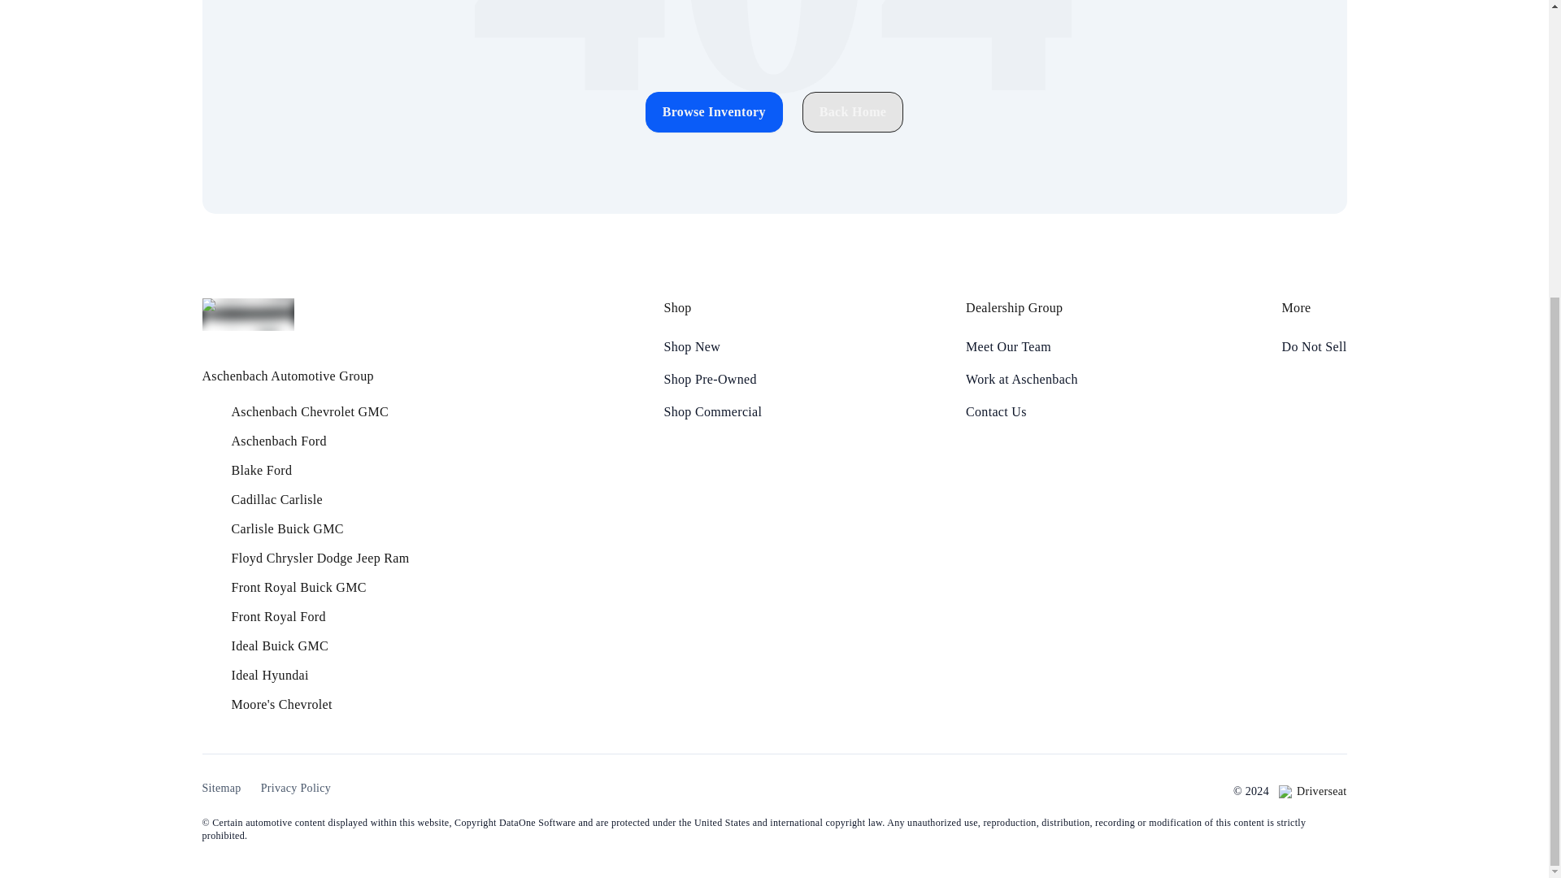 Image resolution: width=1561 pixels, height=878 pixels. I want to click on Back Home, so click(852, 112).